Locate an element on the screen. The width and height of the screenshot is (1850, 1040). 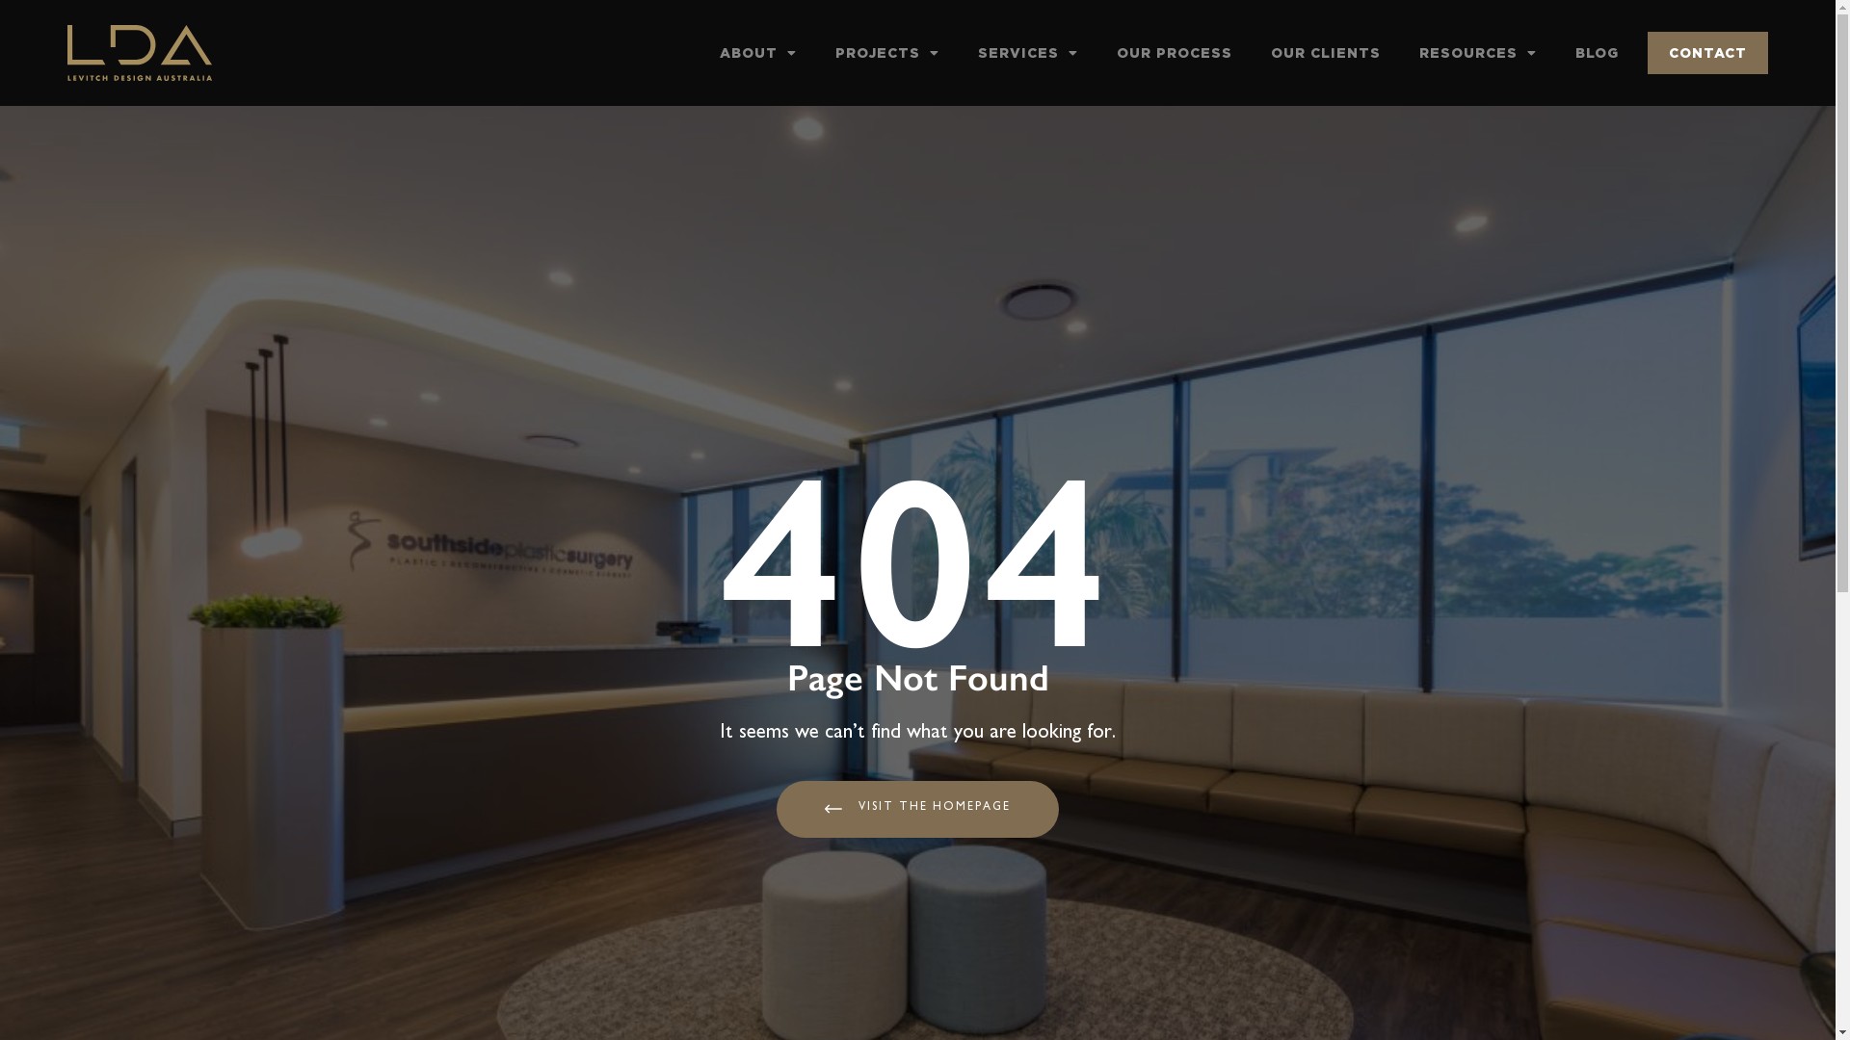
SERVICES is located at coordinates (1028, 53).